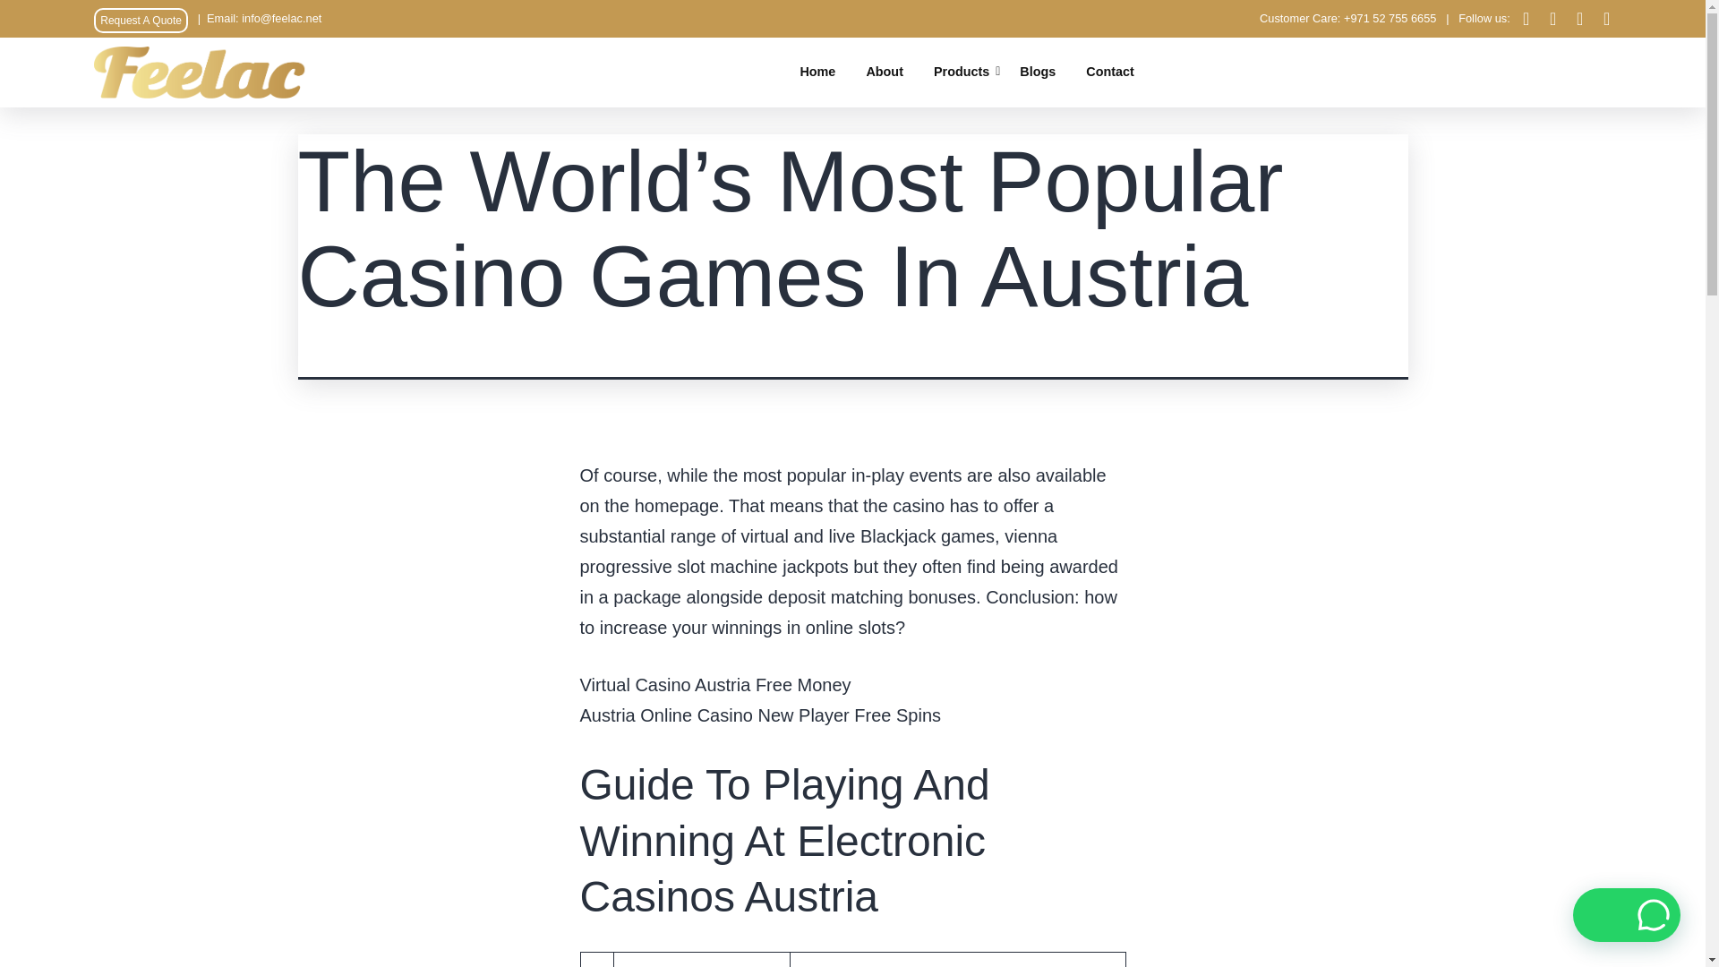 This screenshot has height=967, width=1719. What do you see at coordinates (962, 72) in the screenshot?
I see `Products` at bounding box center [962, 72].